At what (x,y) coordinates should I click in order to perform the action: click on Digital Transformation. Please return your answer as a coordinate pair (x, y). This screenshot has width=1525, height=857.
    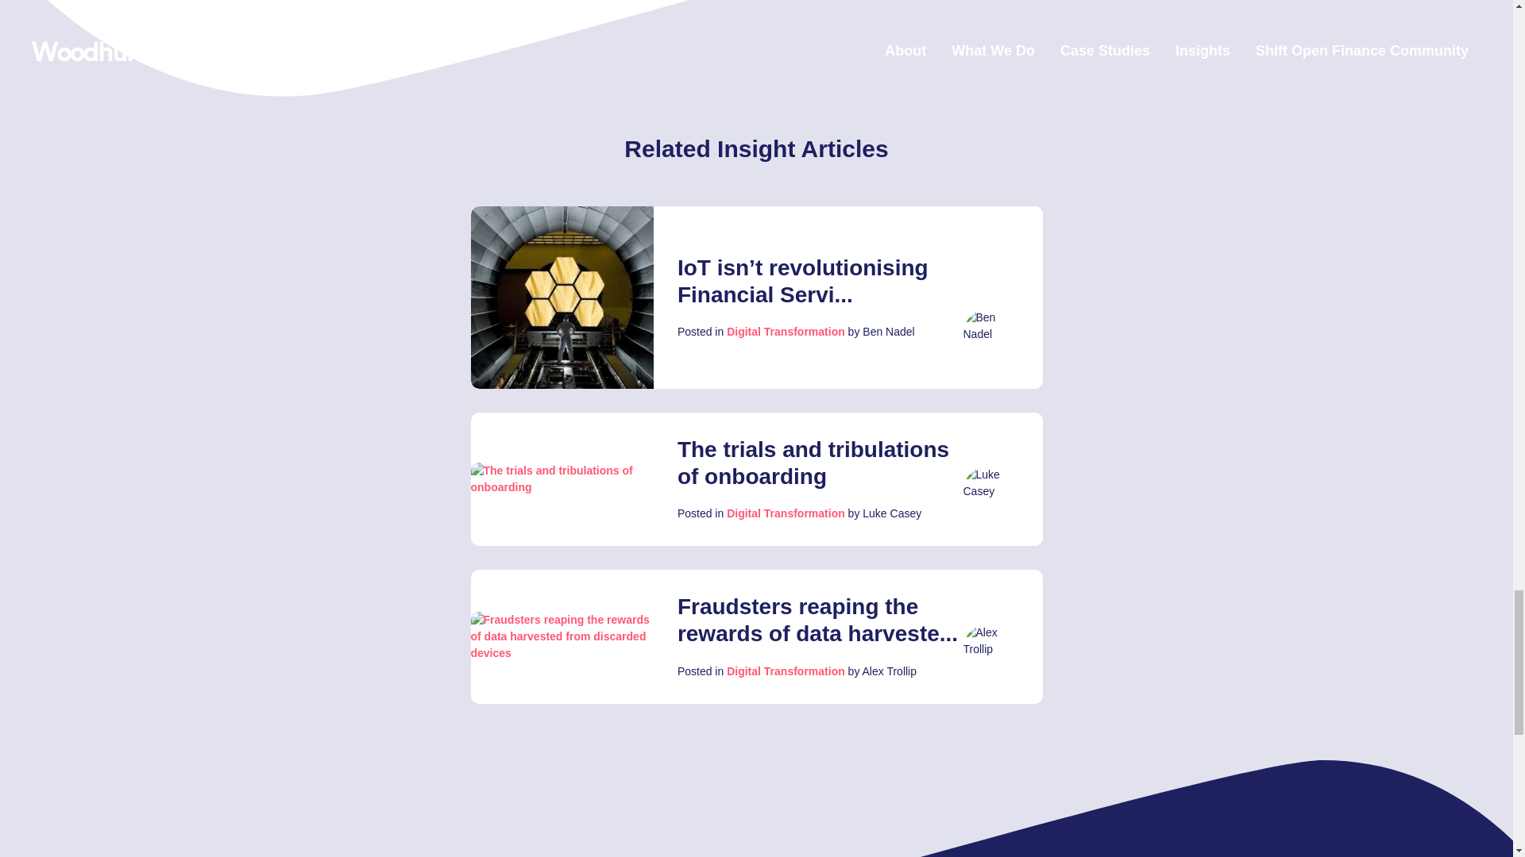
    Looking at the image, I should click on (786, 513).